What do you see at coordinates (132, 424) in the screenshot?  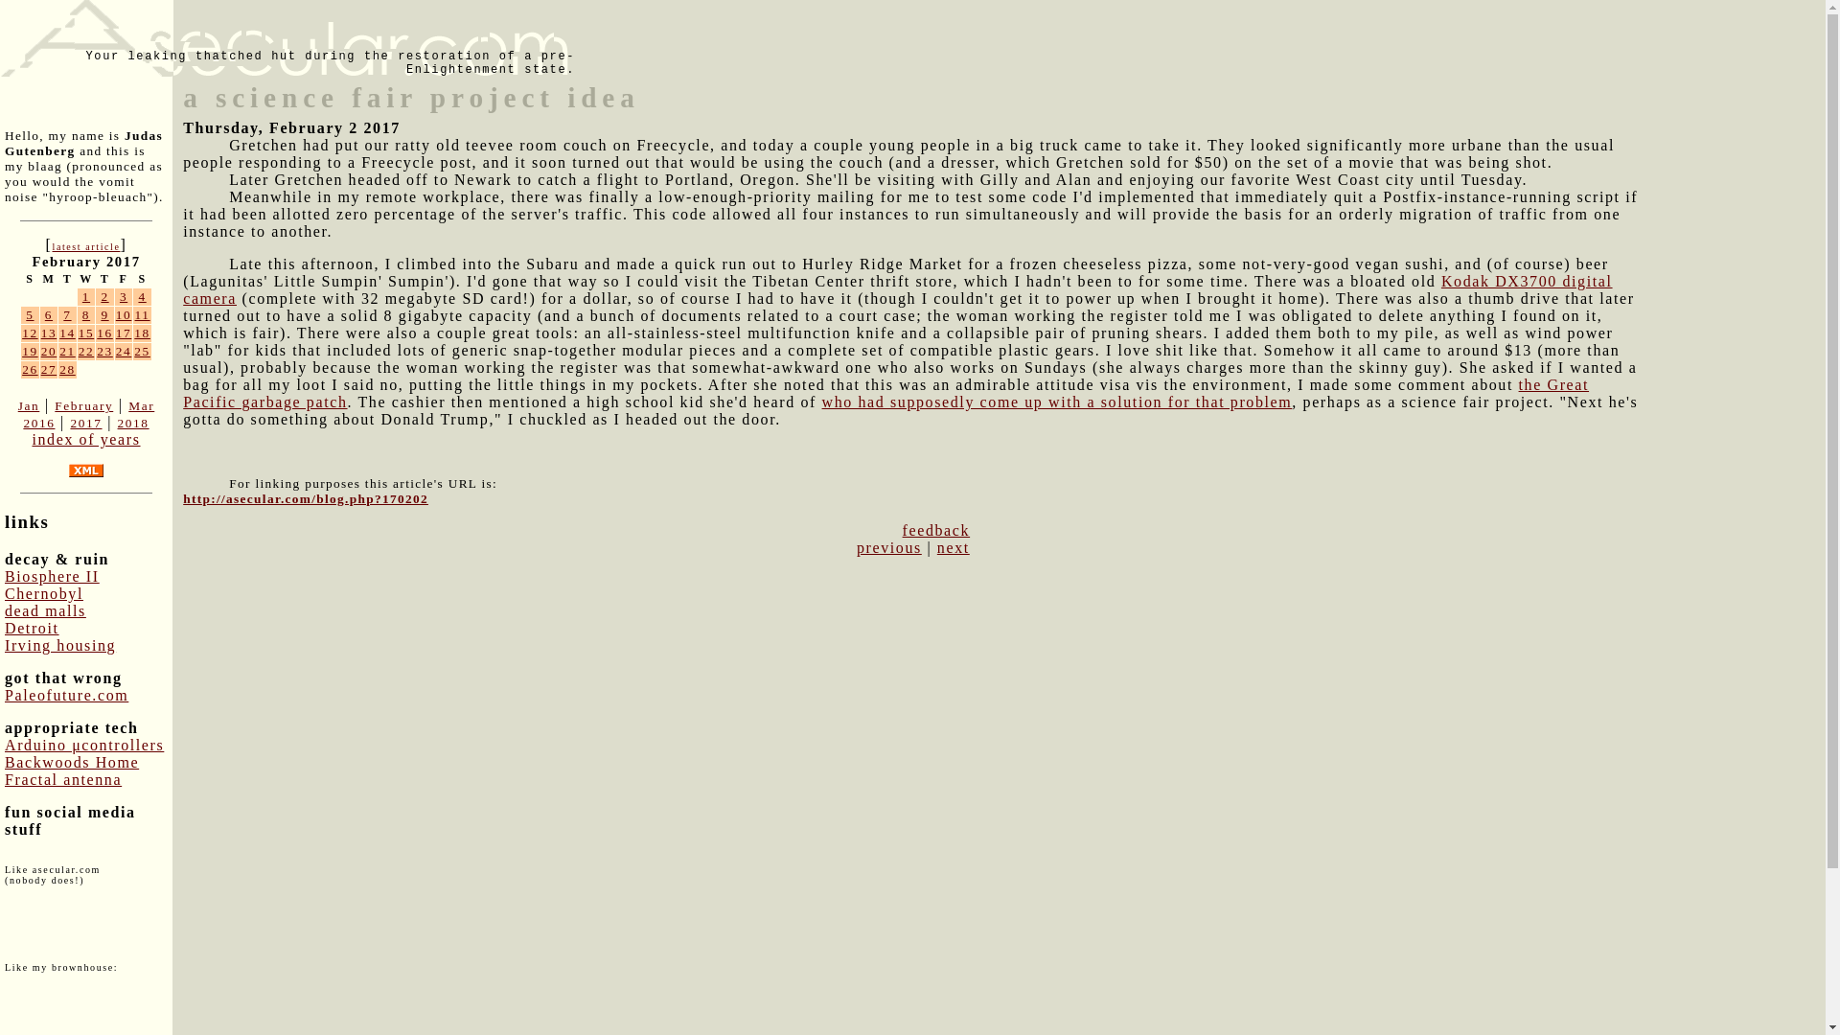 I see `2018` at bounding box center [132, 424].